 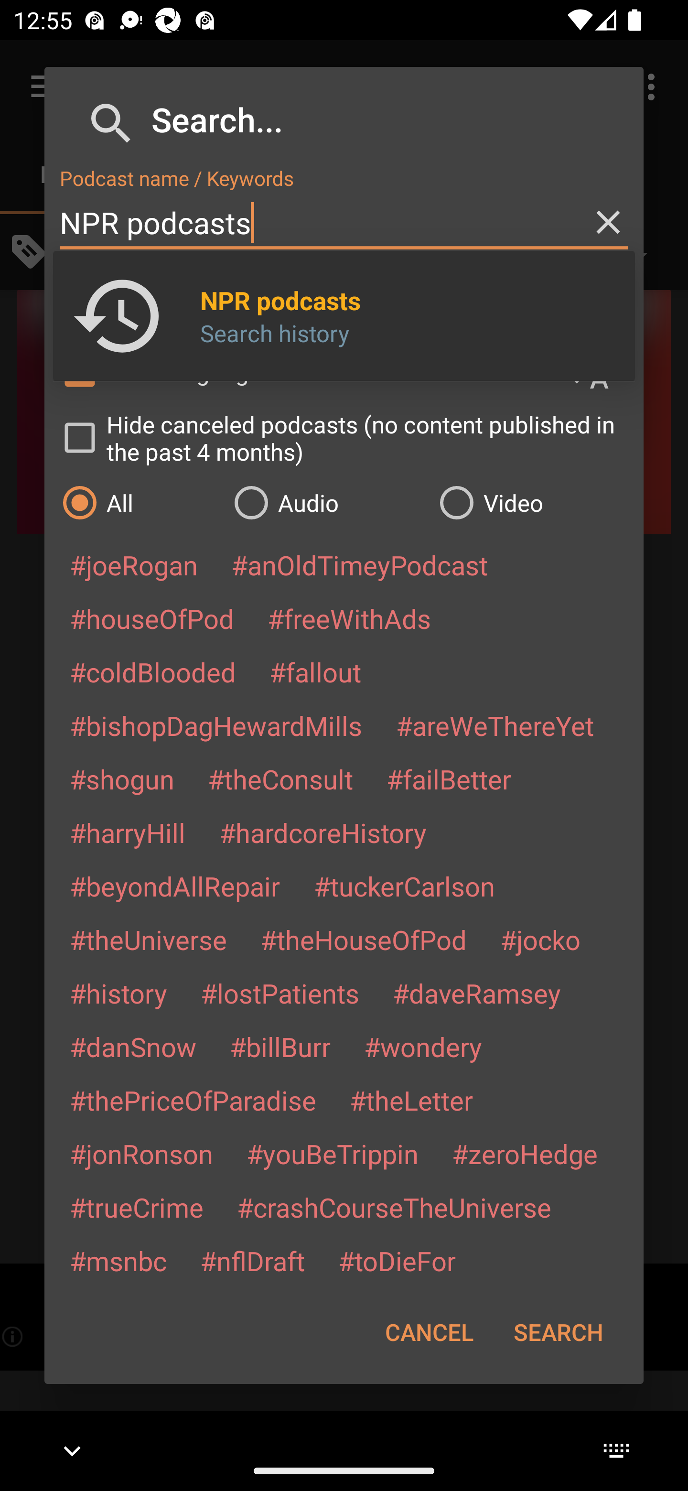 What do you see at coordinates (404, 885) in the screenshot?
I see `#tuckerCarlson` at bounding box center [404, 885].